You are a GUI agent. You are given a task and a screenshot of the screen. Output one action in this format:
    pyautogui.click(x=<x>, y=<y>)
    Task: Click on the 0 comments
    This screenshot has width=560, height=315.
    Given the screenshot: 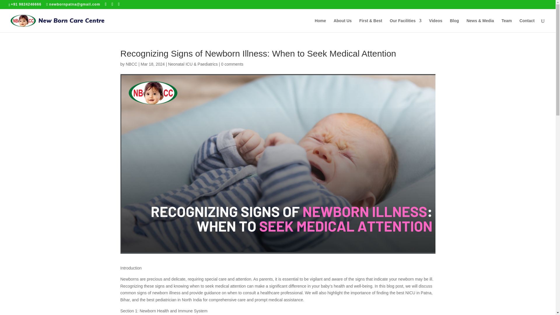 What is the action you would take?
    pyautogui.click(x=232, y=64)
    